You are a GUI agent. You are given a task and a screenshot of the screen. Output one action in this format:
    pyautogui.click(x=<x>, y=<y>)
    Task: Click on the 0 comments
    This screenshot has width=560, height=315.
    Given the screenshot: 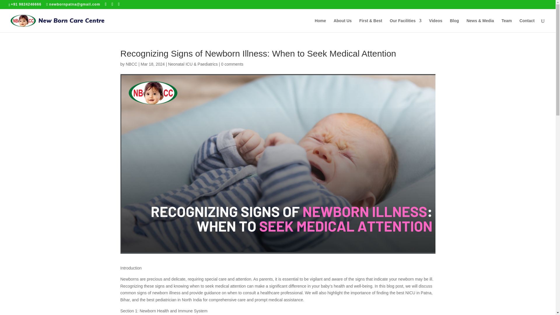 What is the action you would take?
    pyautogui.click(x=232, y=64)
    